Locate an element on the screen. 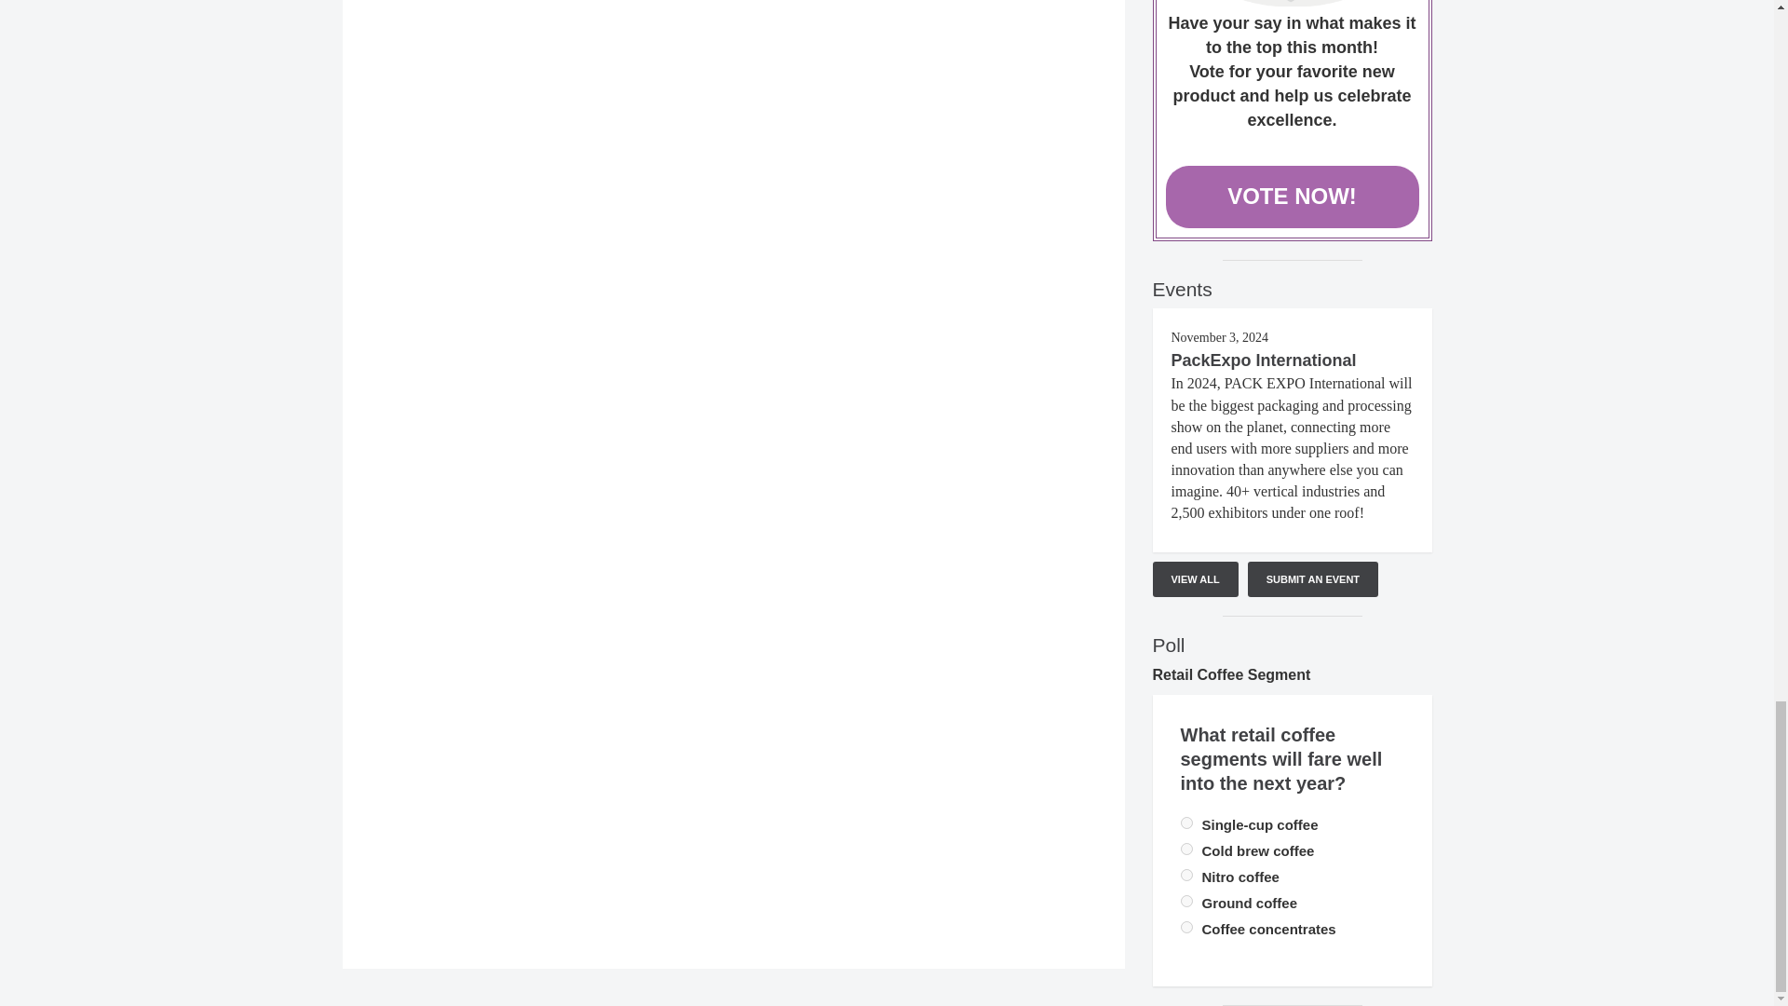 The height and width of the screenshot is (1006, 1788). PackExpo International is located at coordinates (1264, 360).